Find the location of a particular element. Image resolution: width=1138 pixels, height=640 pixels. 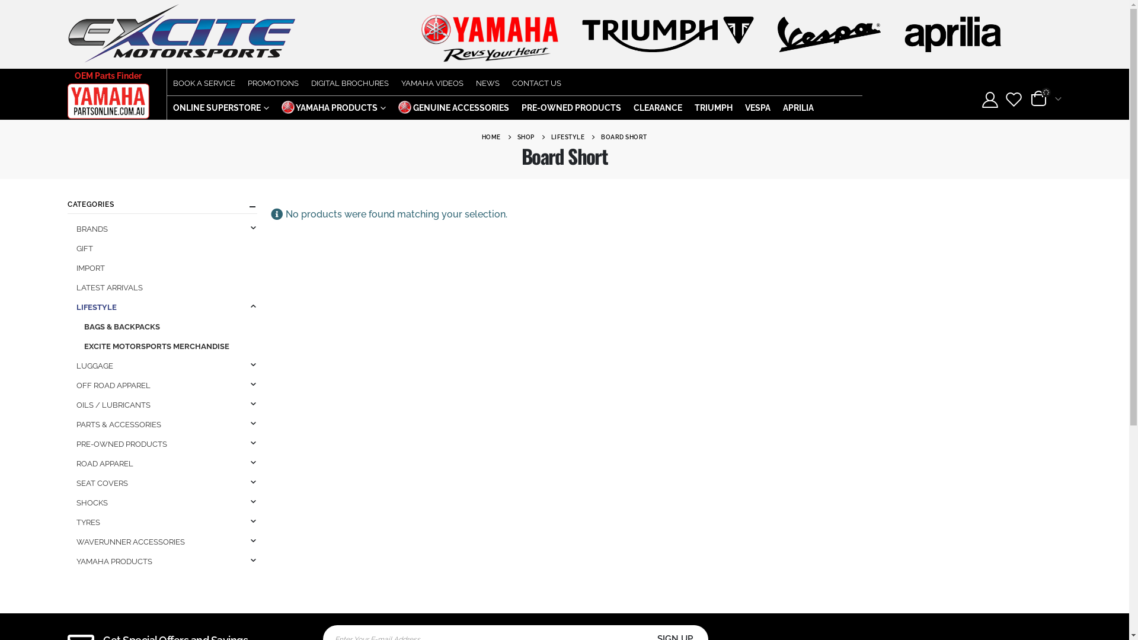

LIFESTYLE is located at coordinates (97, 307).